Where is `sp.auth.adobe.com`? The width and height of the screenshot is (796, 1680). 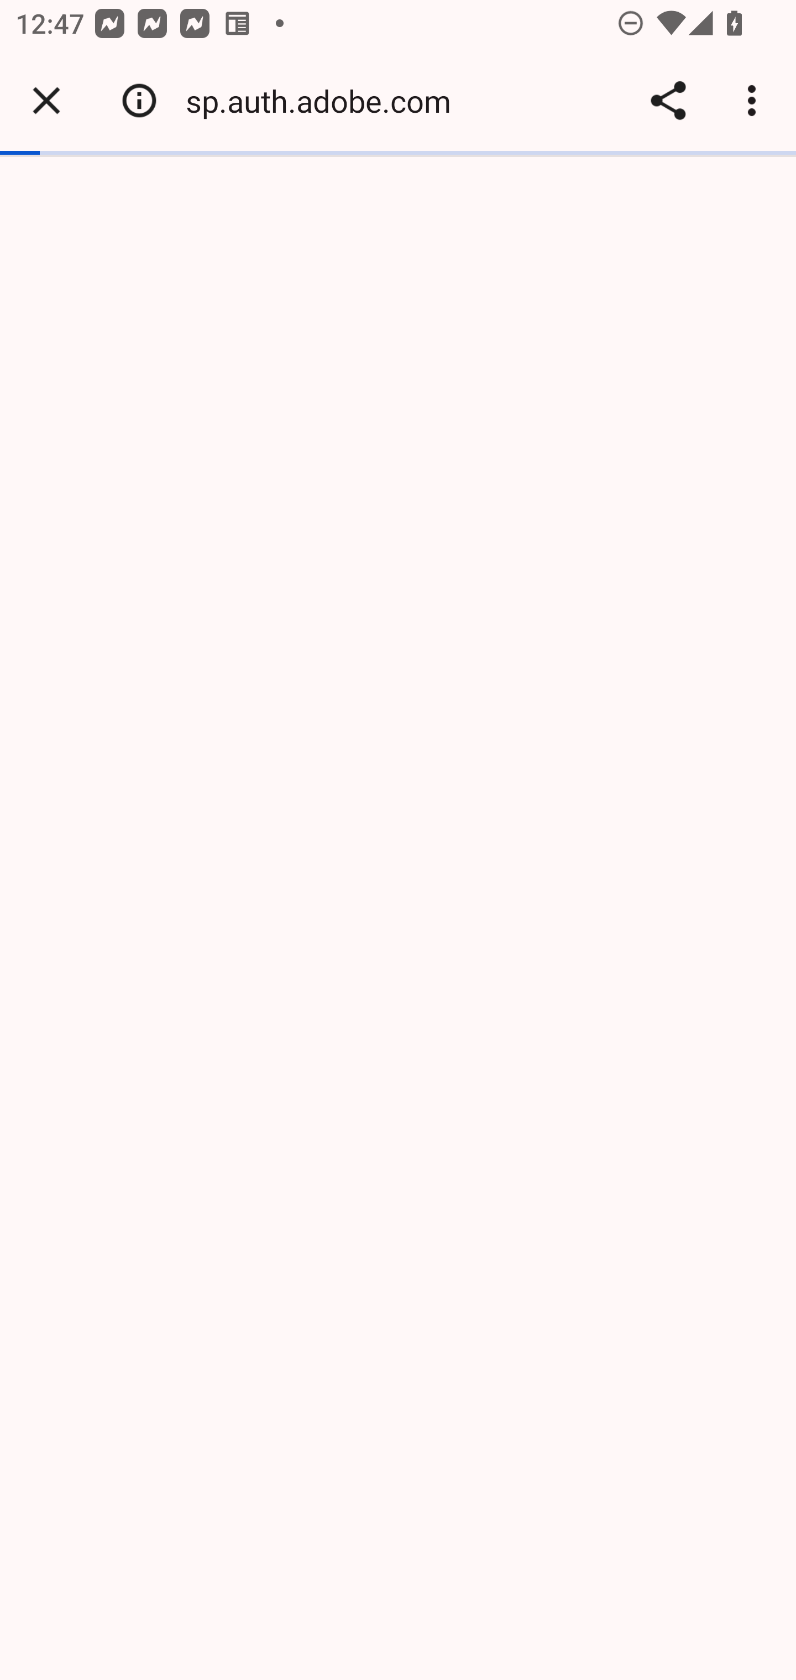 sp.auth.adobe.com is located at coordinates (326, 101).